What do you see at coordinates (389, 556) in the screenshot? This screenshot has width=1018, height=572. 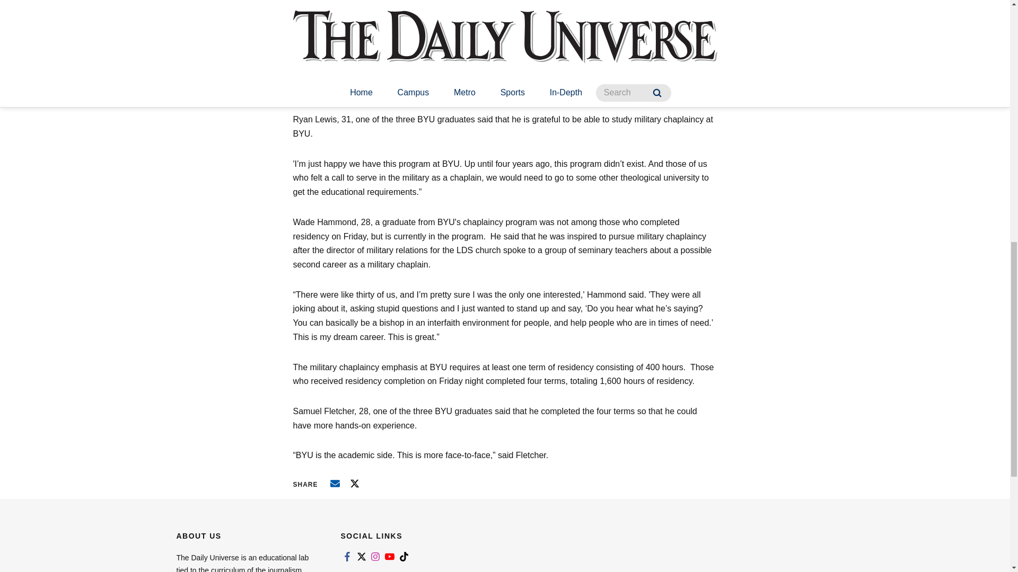 I see `Link to youtube` at bounding box center [389, 556].